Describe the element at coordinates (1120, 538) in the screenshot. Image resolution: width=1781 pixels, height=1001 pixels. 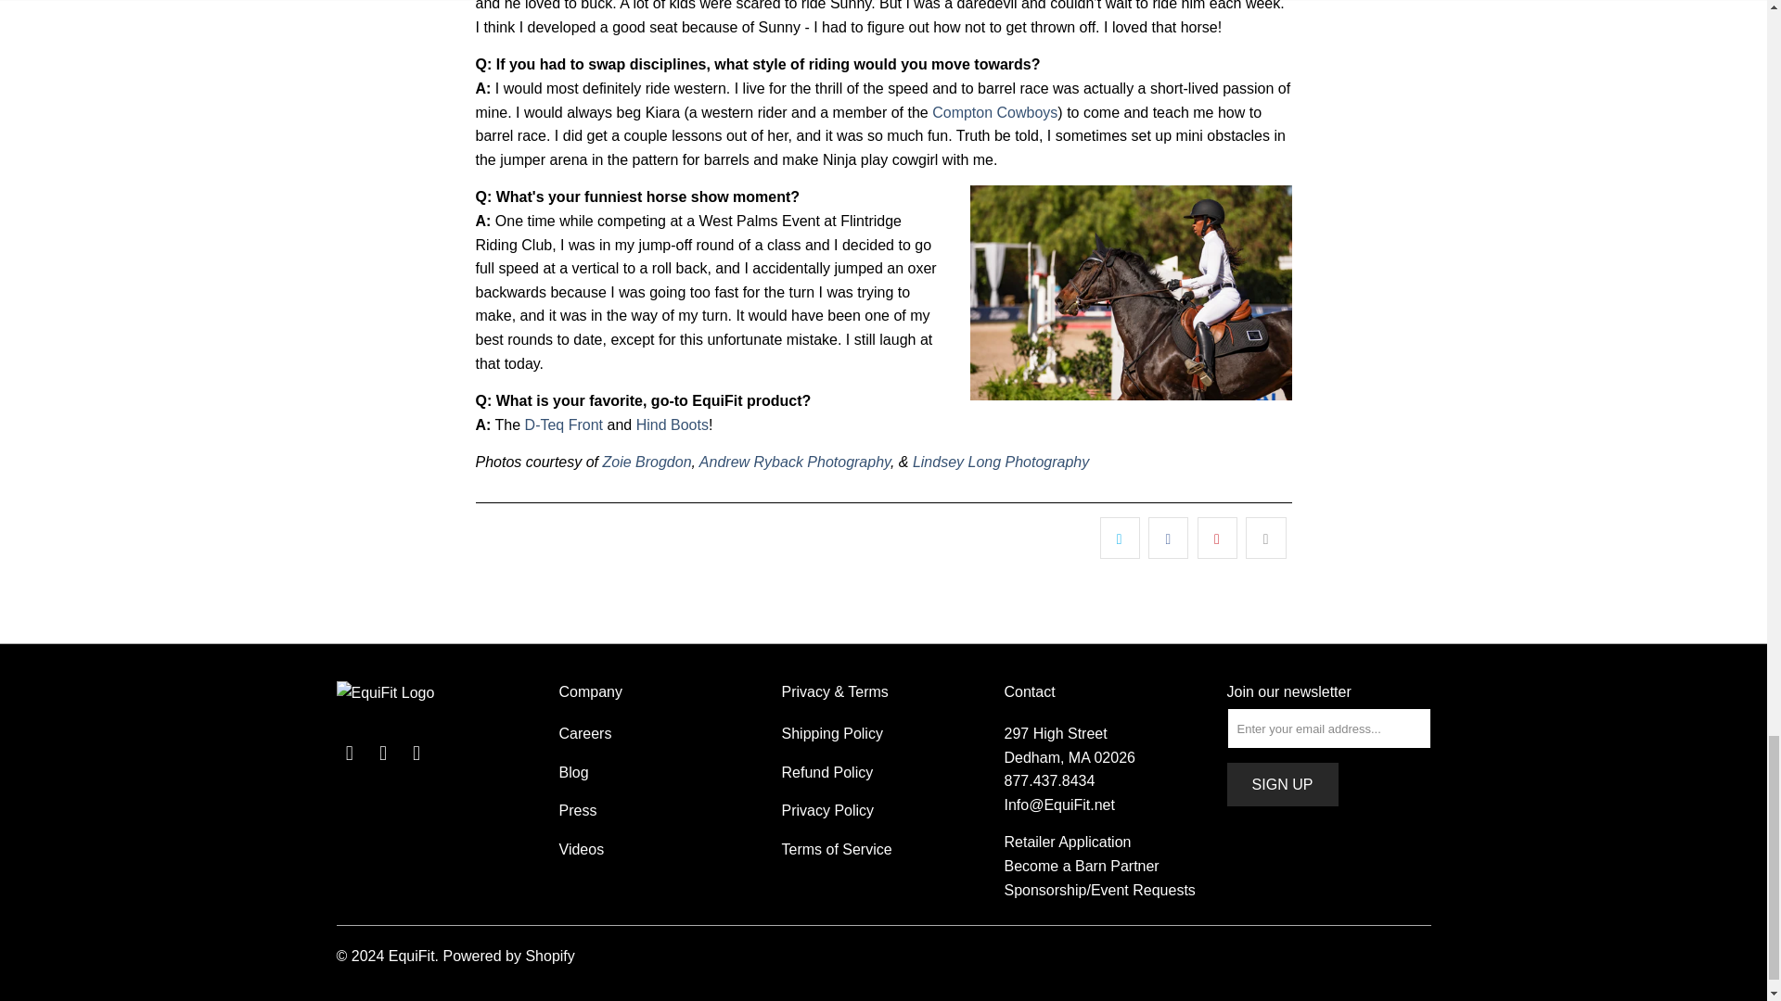
I see `Share this on Twitter` at that location.